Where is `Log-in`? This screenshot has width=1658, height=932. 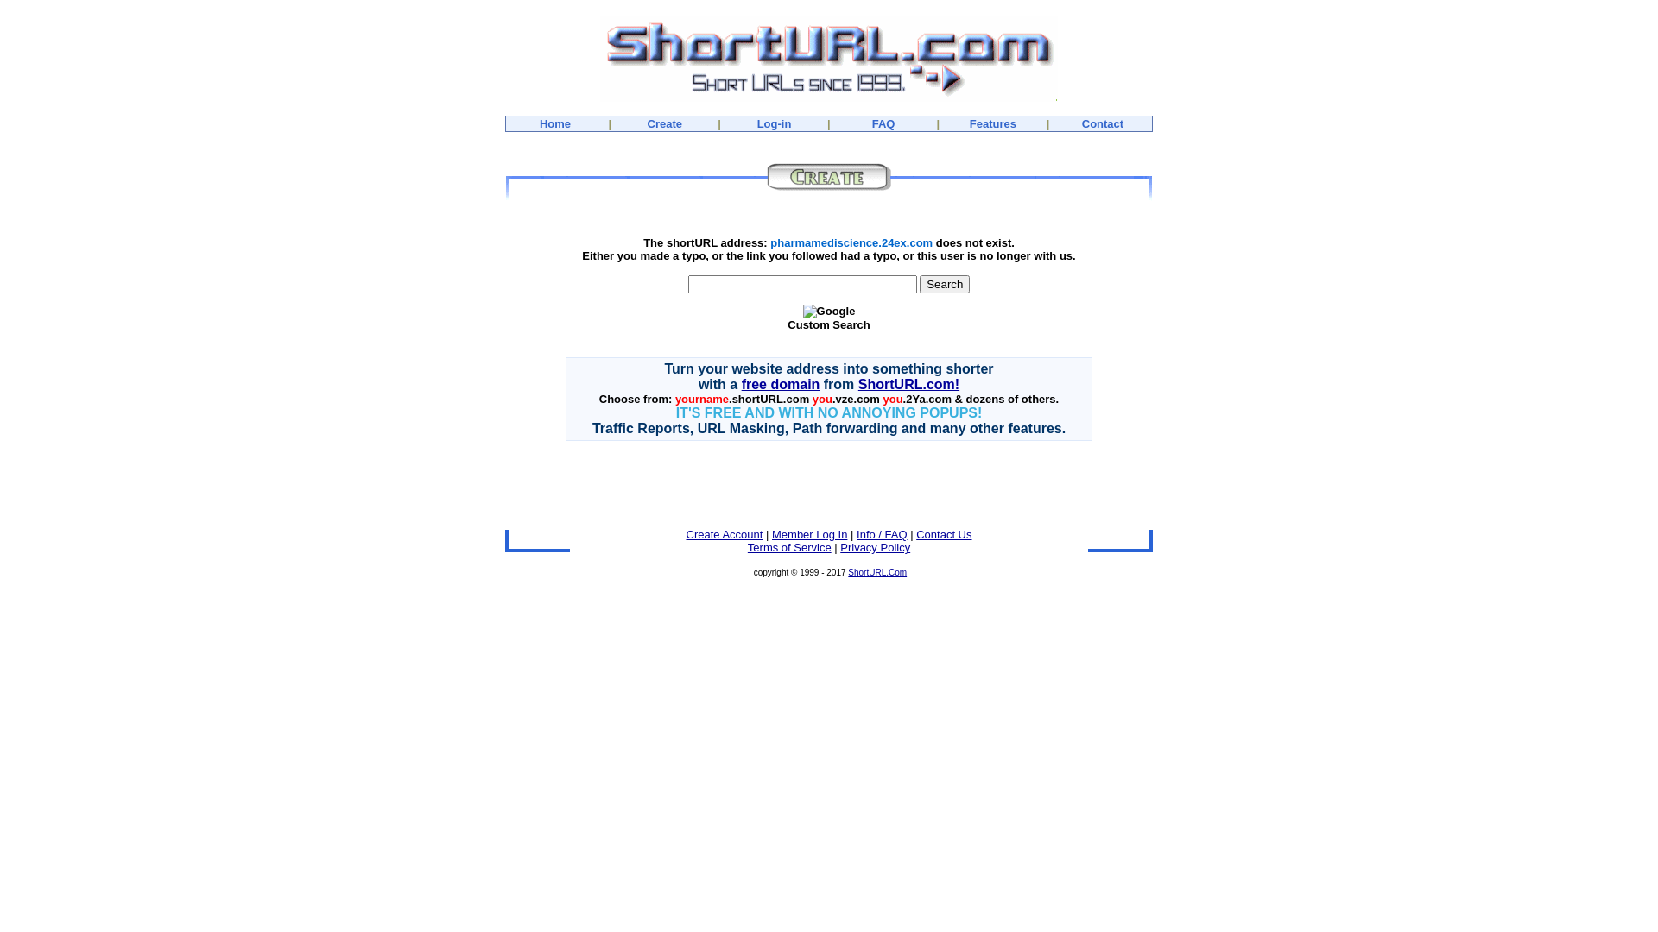 Log-in is located at coordinates (775, 124).